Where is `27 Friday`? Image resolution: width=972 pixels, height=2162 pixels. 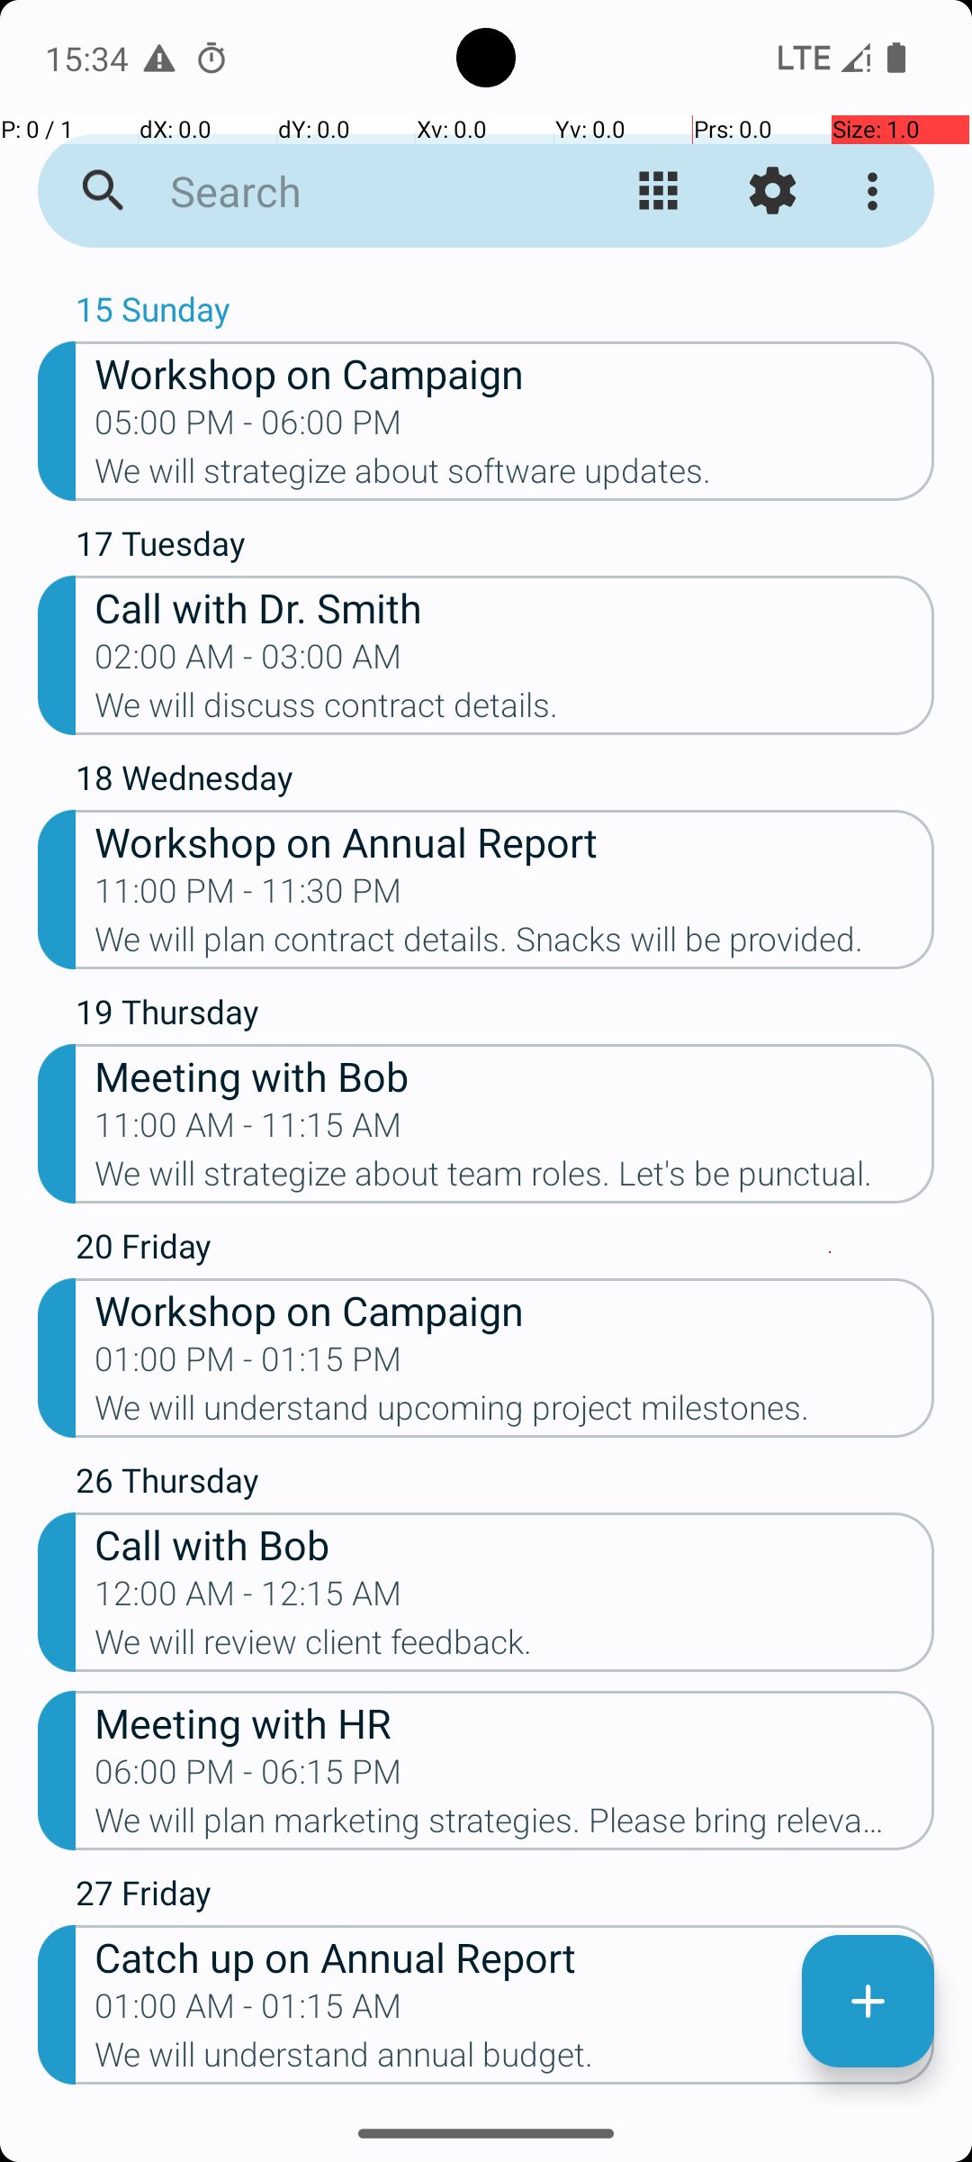
27 Friday is located at coordinates (505, 1897).